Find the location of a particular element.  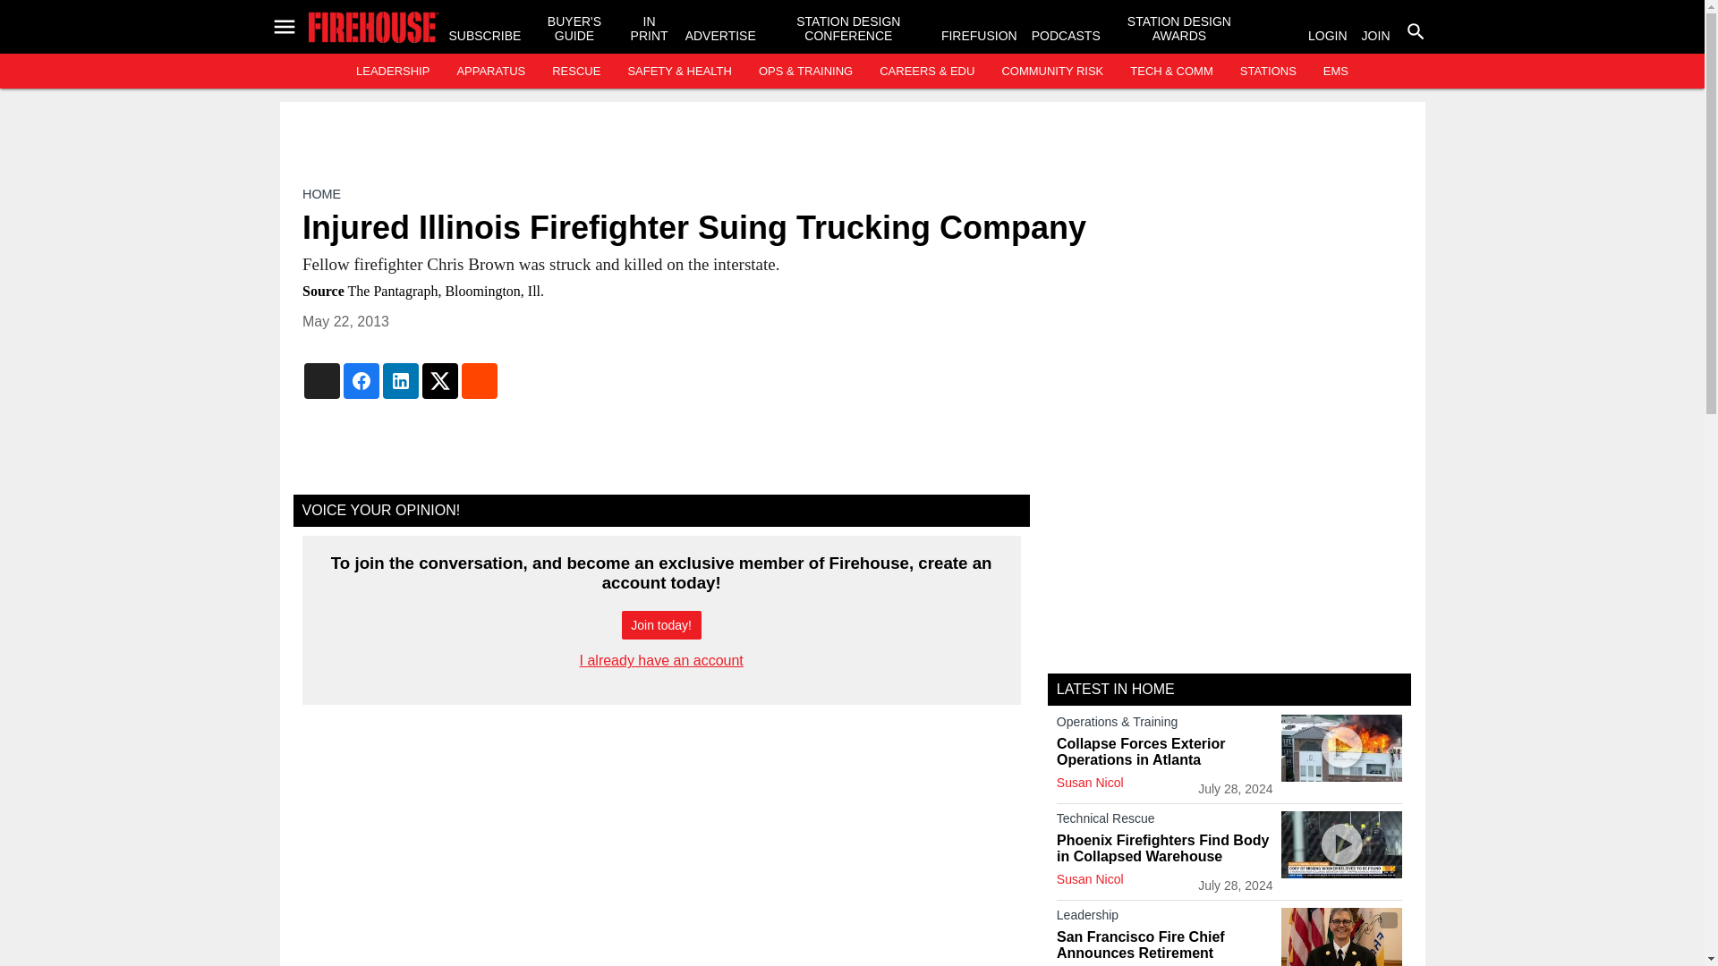

JOIN is located at coordinates (1376, 36).